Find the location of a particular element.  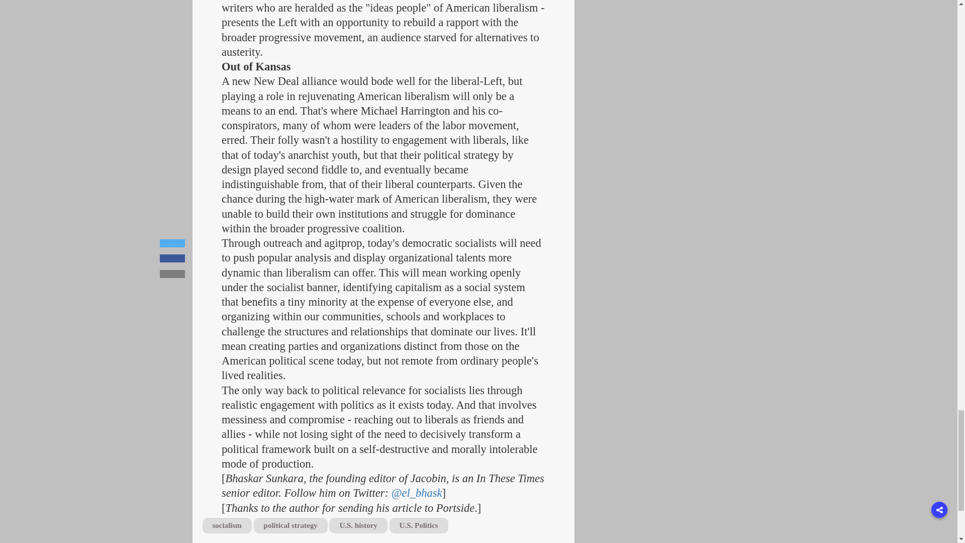

U.S. Politics is located at coordinates (419, 525).